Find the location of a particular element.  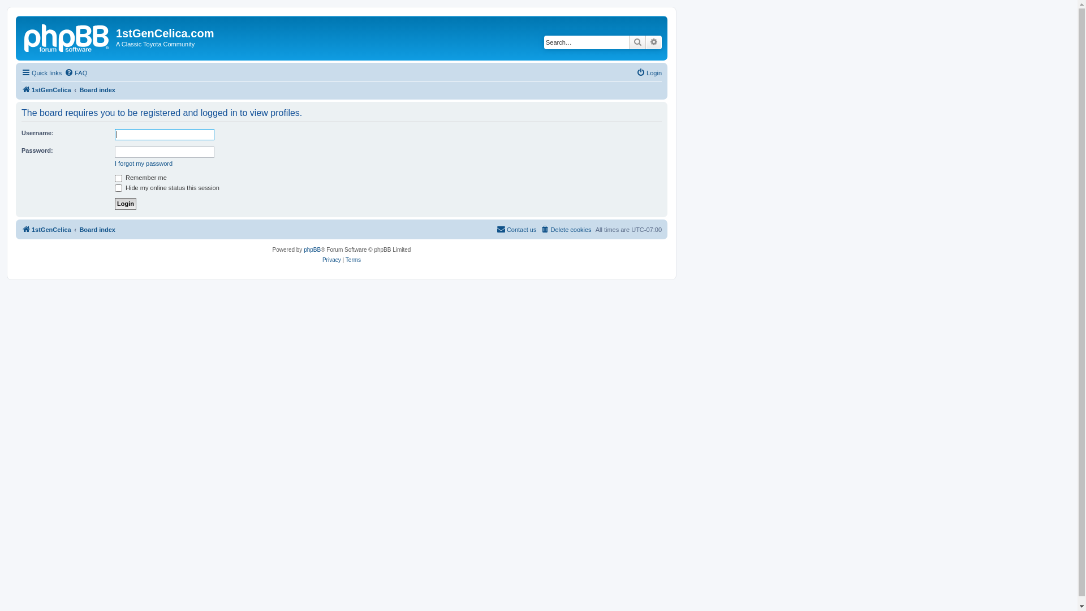

Quick links is located at coordinates (42, 73).